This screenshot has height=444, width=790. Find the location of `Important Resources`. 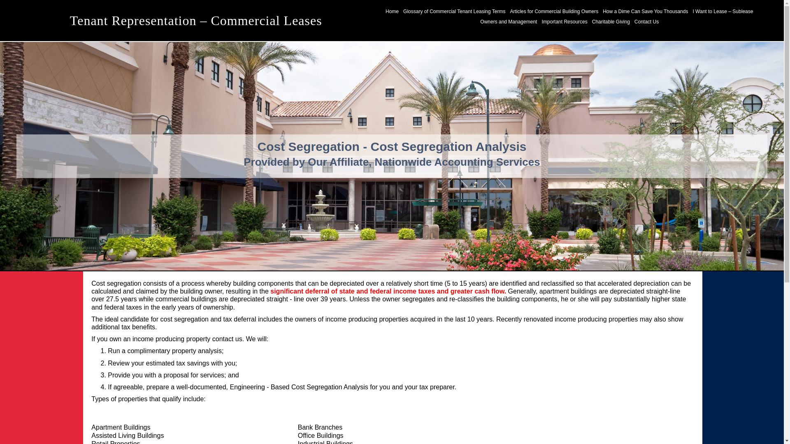

Important Resources is located at coordinates (565, 21).